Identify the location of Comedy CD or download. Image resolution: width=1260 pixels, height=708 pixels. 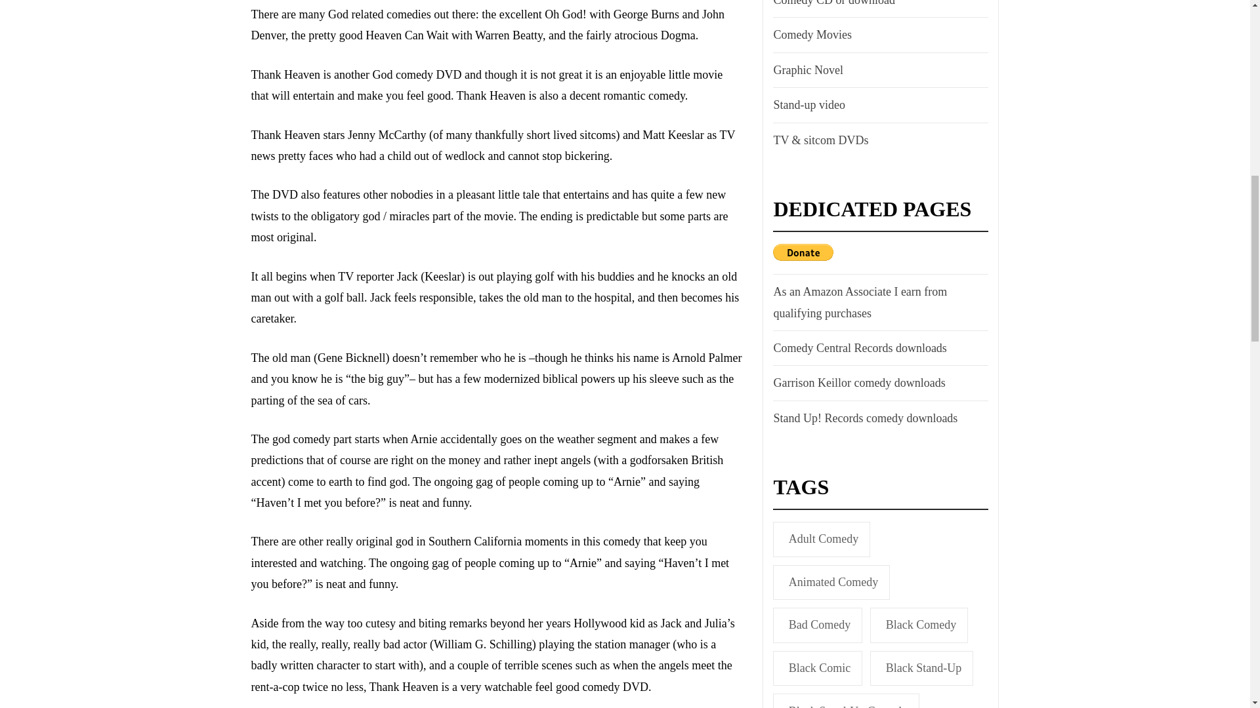
(832, 5).